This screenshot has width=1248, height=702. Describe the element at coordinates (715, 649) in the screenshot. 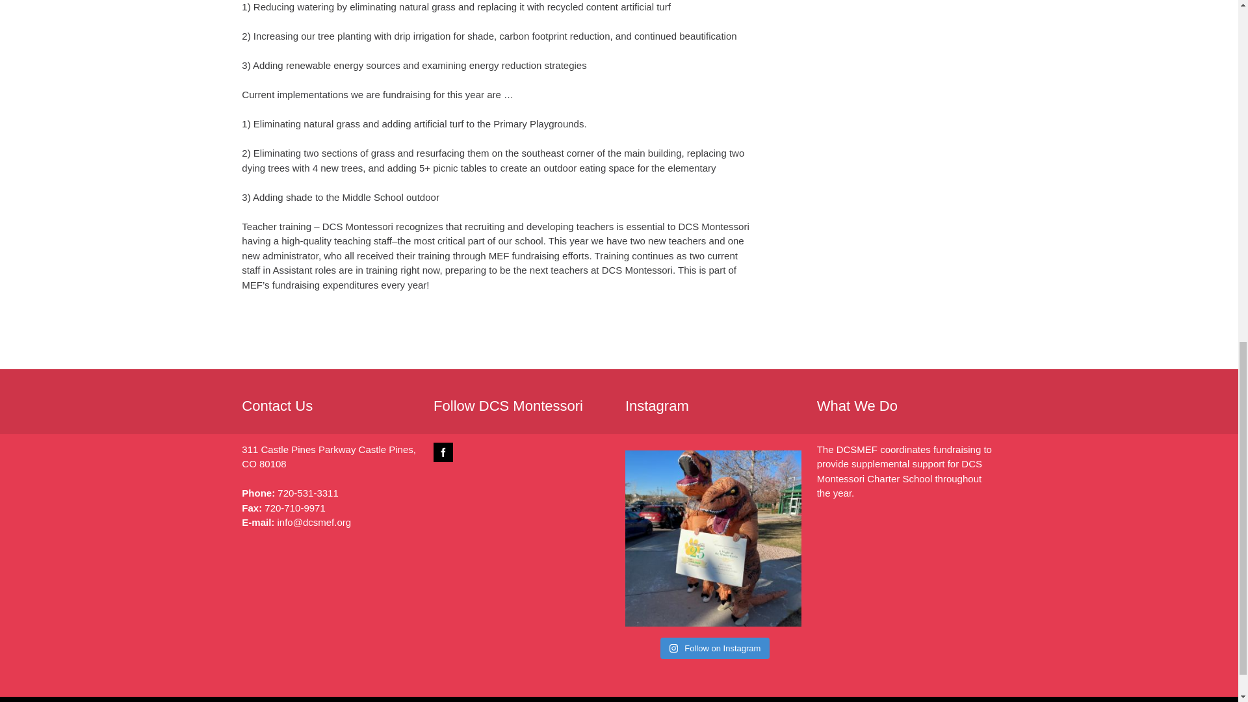

I see `Follow on Instagram` at that location.